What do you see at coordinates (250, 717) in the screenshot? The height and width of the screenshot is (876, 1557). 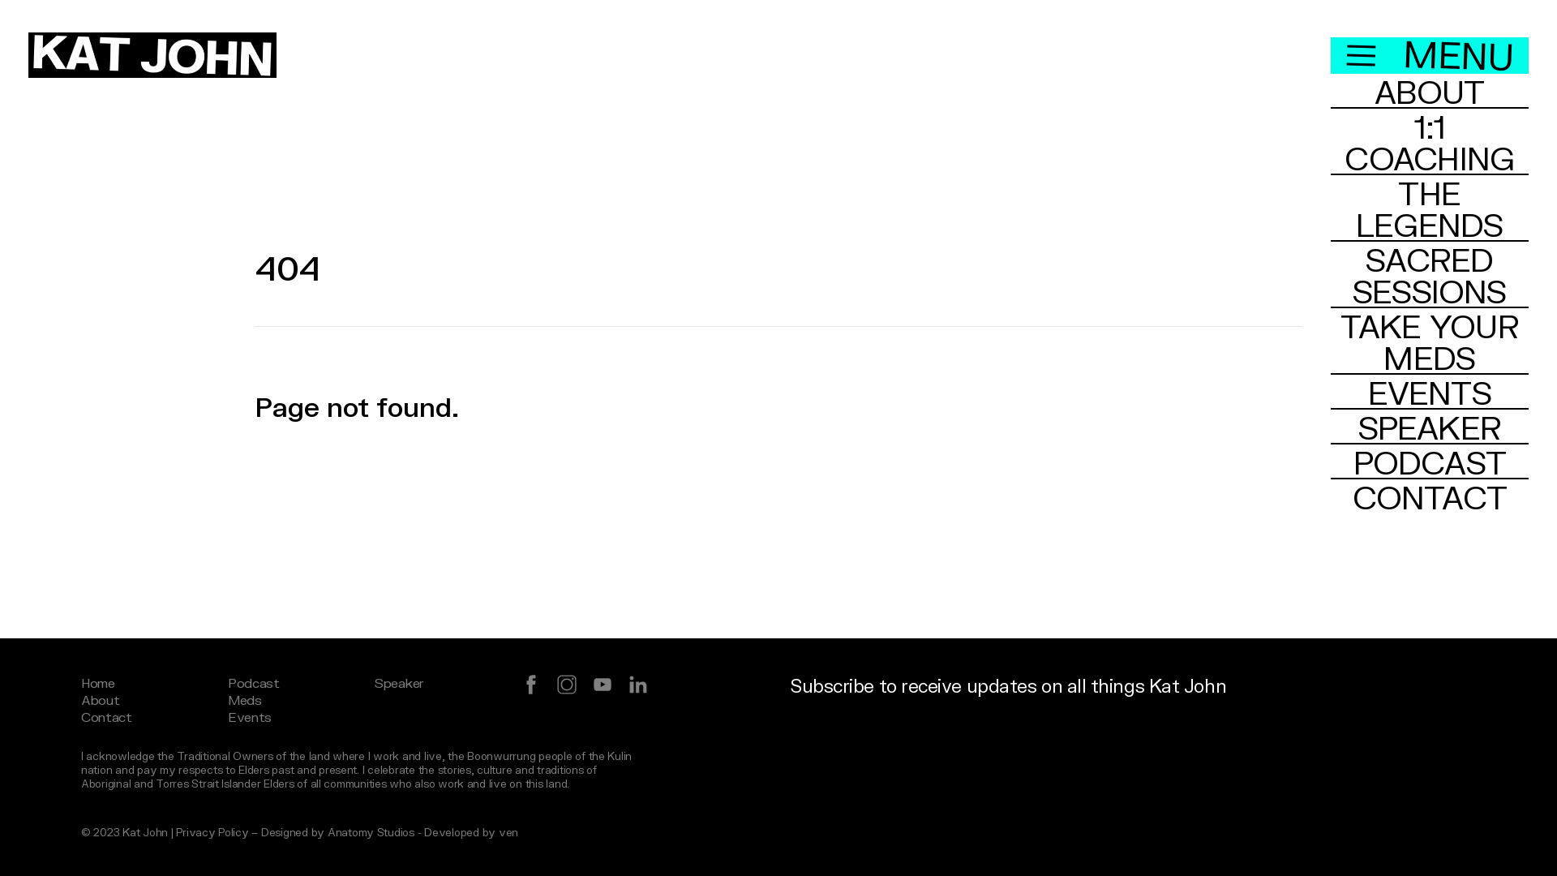 I see `Events` at bounding box center [250, 717].